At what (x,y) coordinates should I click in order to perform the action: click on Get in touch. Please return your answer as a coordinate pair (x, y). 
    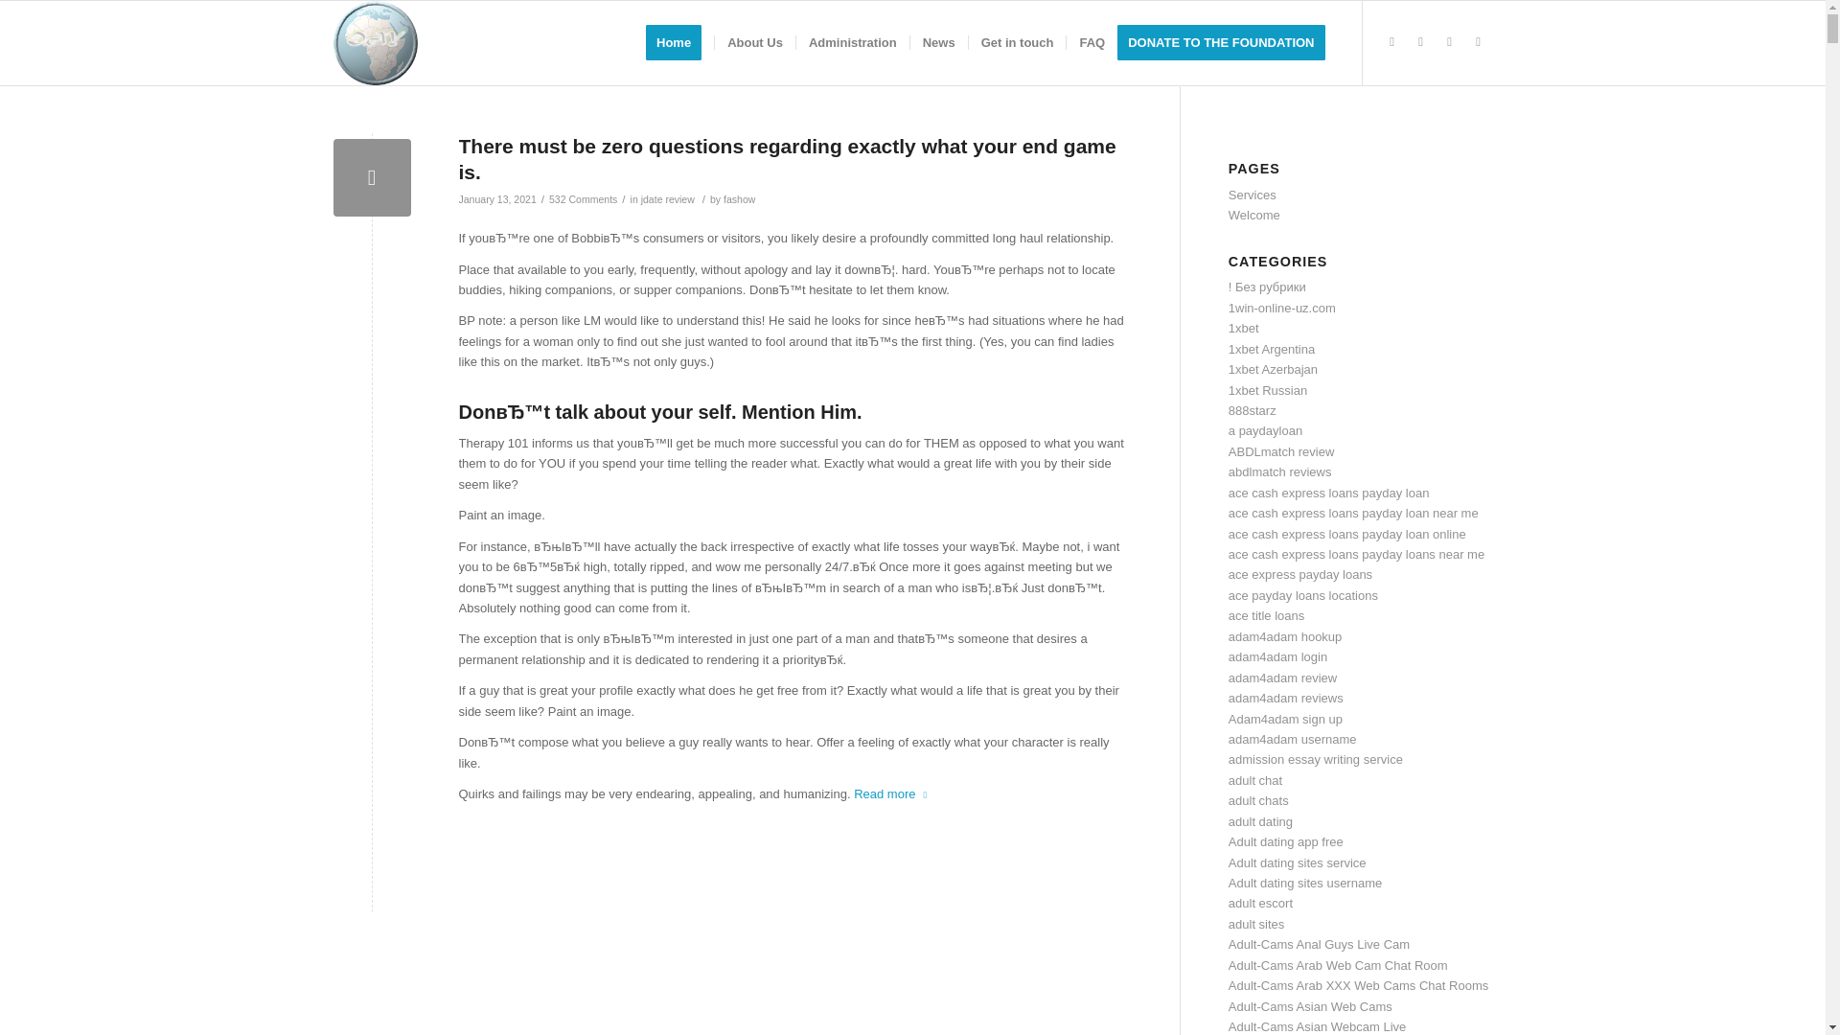
    Looking at the image, I should click on (1017, 42).